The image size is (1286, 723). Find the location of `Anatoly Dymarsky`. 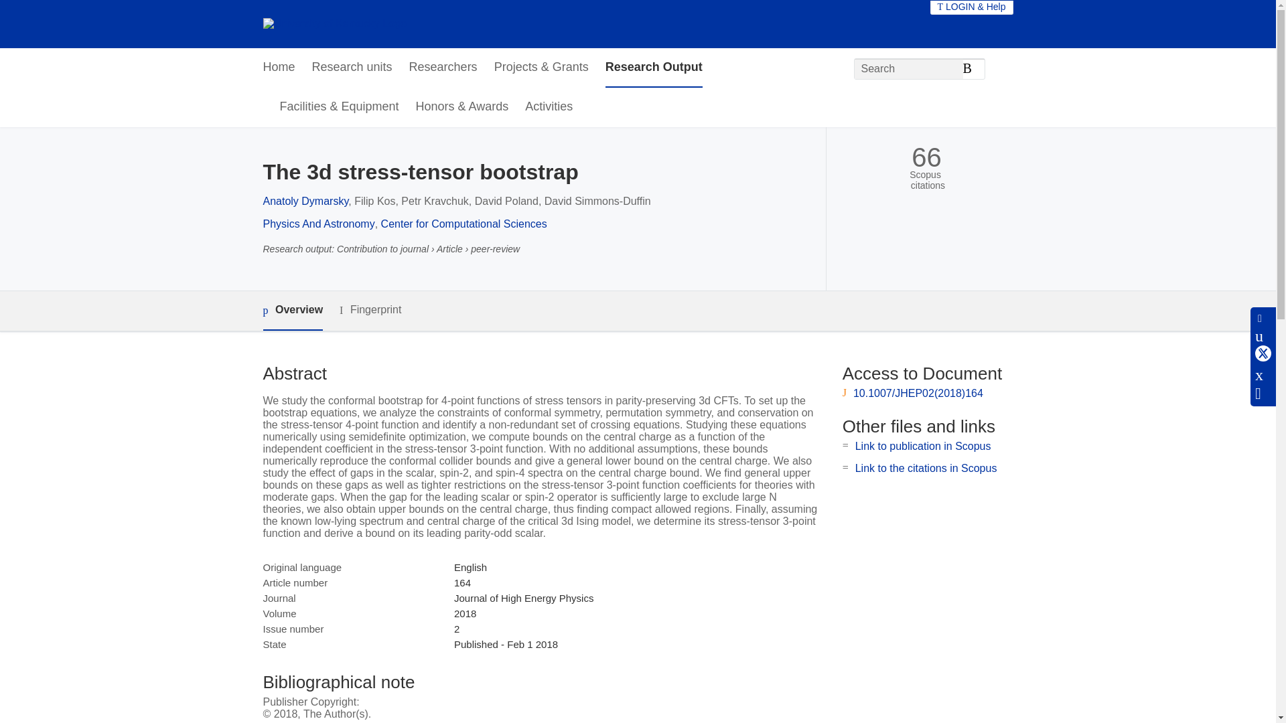

Anatoly Dymarsky is located at coordinates (305, 201).